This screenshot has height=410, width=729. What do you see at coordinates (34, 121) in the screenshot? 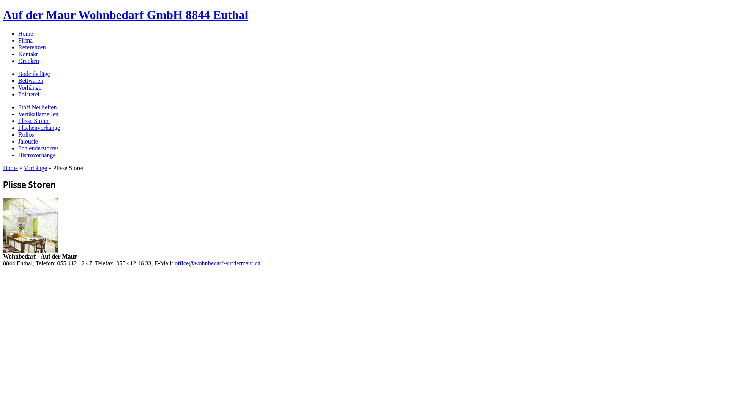
I see `Plisse Storen` at bounding box center [34, 121].